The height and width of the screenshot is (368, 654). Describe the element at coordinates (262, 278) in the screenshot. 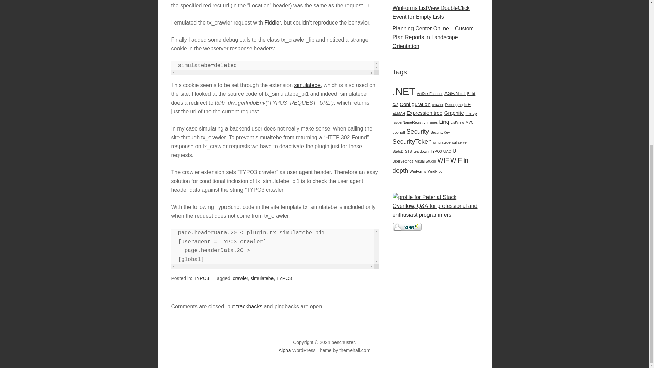

I see `simulatebe` at that location.